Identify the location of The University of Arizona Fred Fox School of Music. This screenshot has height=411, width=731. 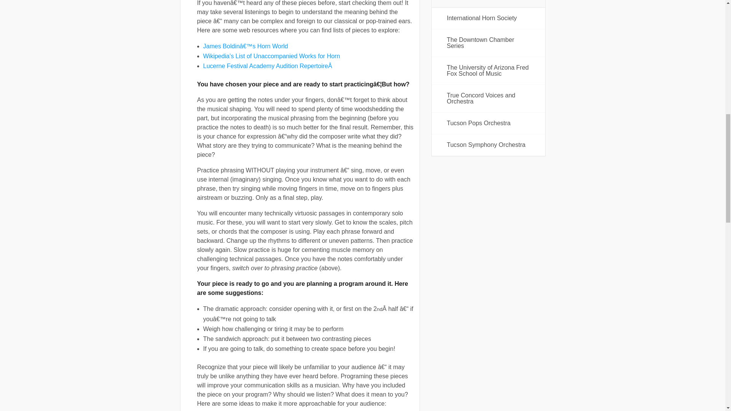
(488, 71).